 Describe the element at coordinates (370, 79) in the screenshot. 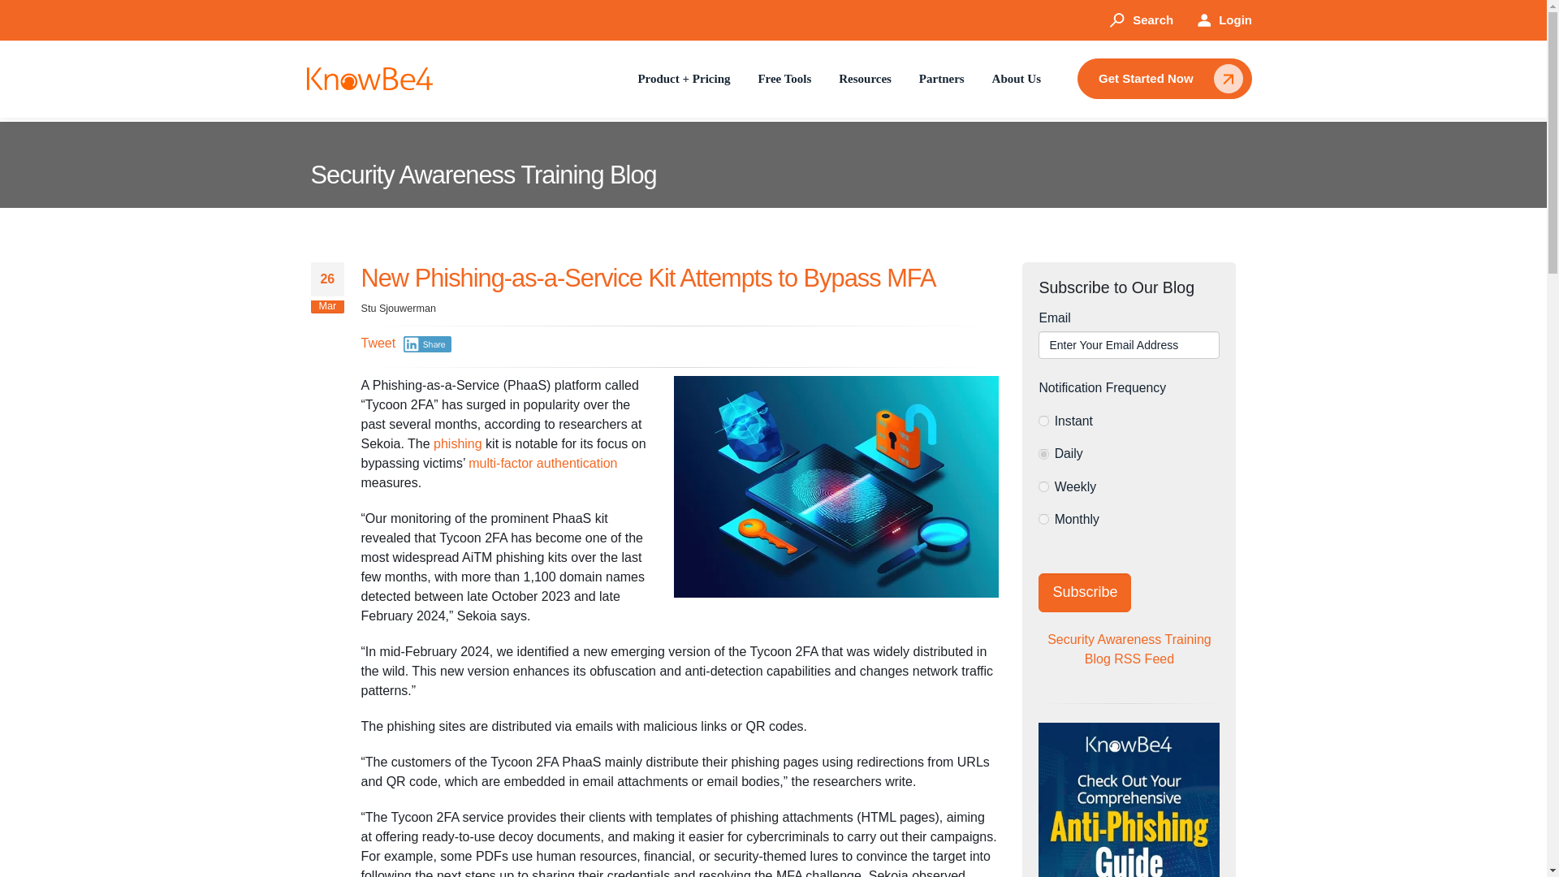

I see `header-logo` at that location.